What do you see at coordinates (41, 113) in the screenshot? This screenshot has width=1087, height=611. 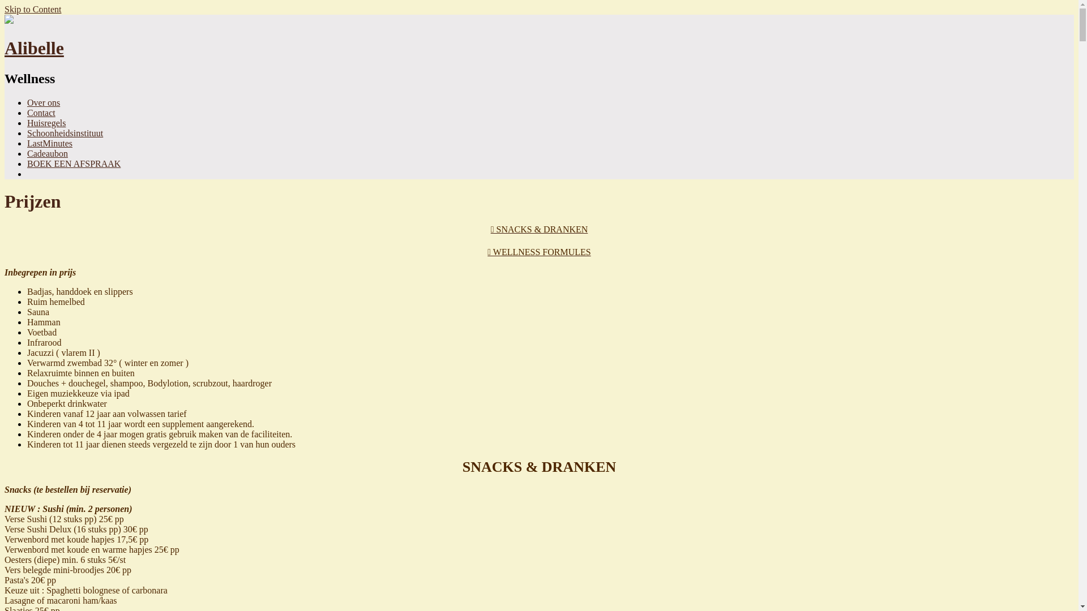 I see `Contact` at bounding box center [41, 113].